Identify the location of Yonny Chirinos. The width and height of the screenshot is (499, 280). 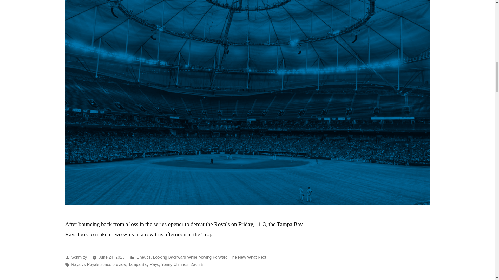
(175, 264).